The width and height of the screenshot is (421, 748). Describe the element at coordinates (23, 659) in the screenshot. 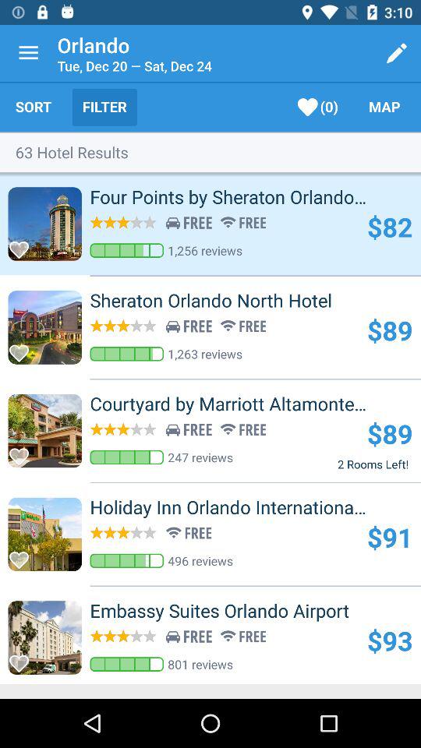

I see `favorite` at that location.